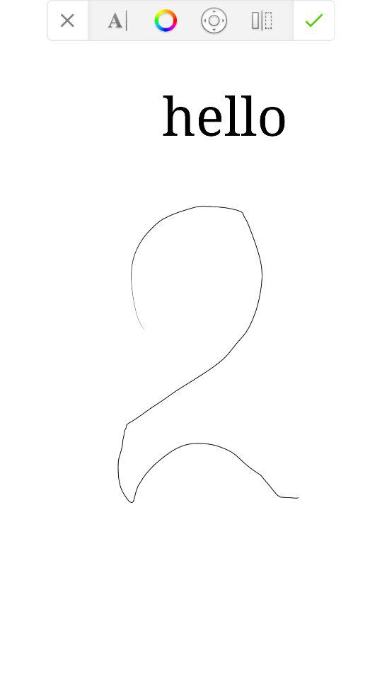  Describe the element at coordinates (166, 20) in the screenshot. I see `color select` at that location.